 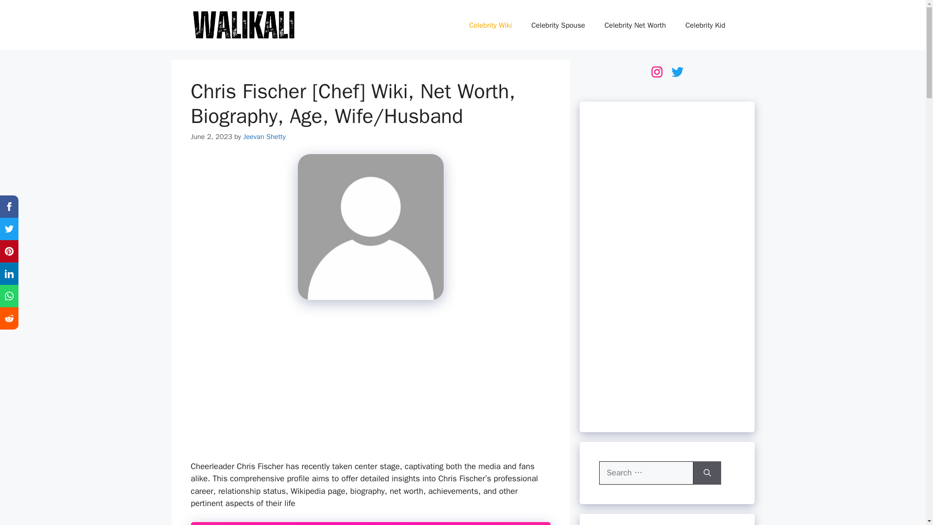 I want to click on Celebrity Net Worth, so click(x=635, y=25).